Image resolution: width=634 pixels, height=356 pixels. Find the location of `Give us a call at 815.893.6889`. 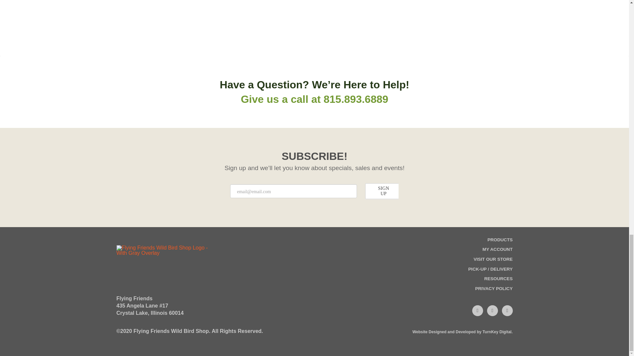

Give us a call at 815.893.6889 is located at coordinates (314, 99).